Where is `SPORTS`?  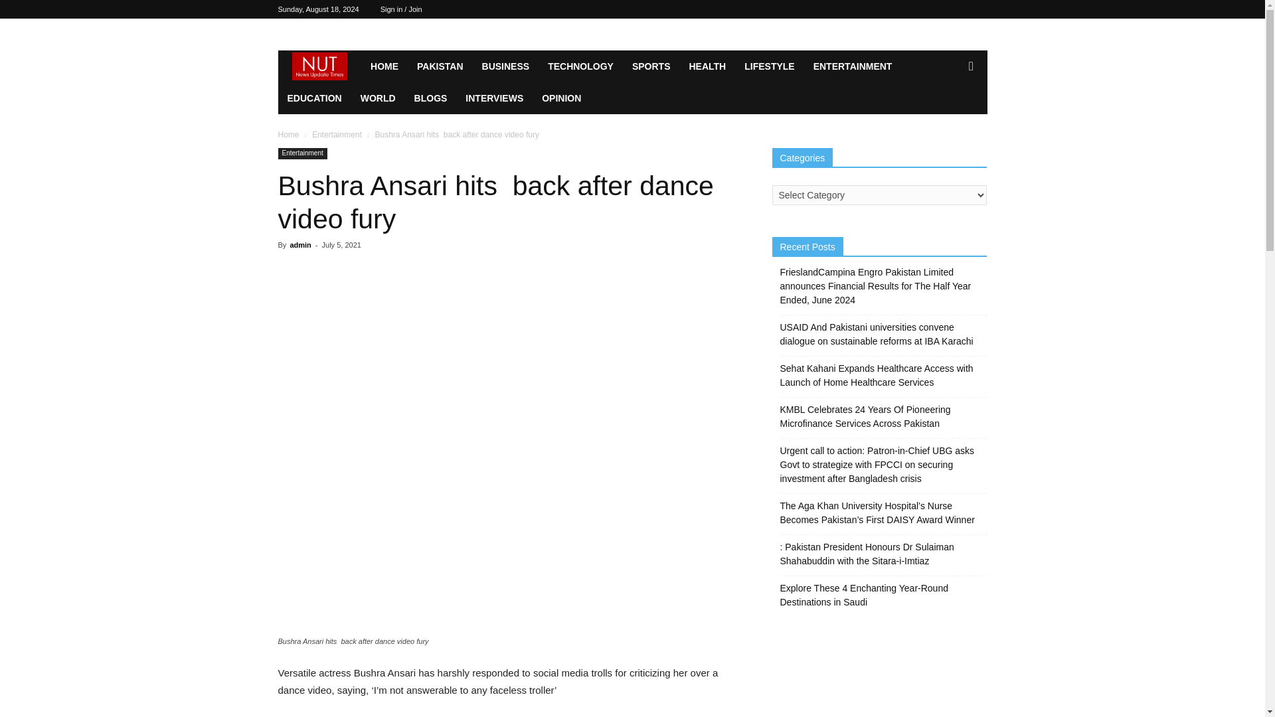 SPORTS is located at coordinates (651, 66).